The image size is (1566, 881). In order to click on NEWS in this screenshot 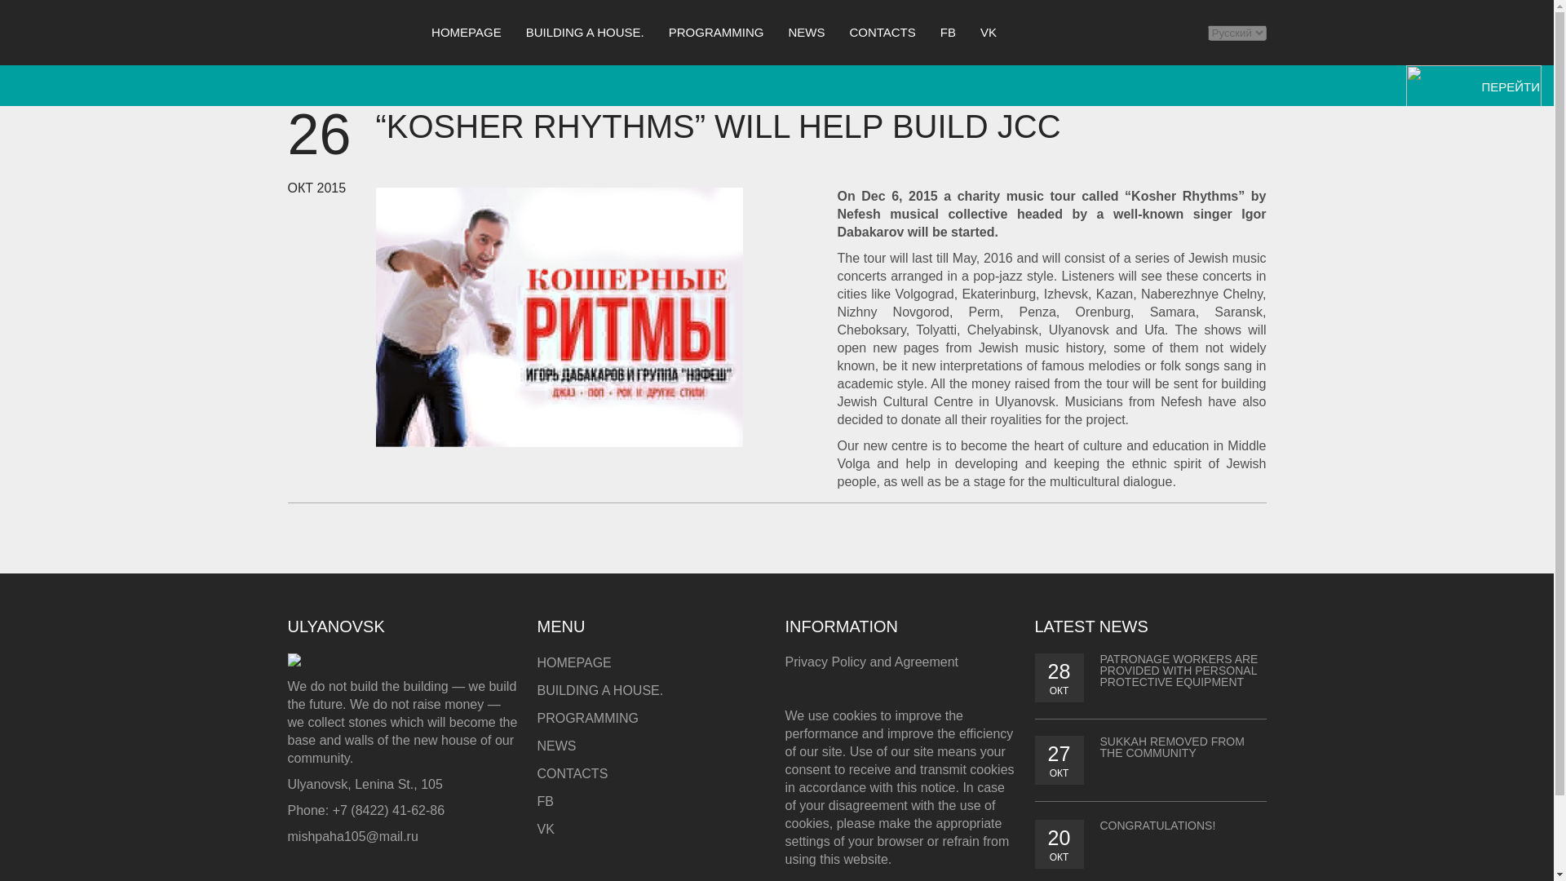, I will do `click(806, 33)`.